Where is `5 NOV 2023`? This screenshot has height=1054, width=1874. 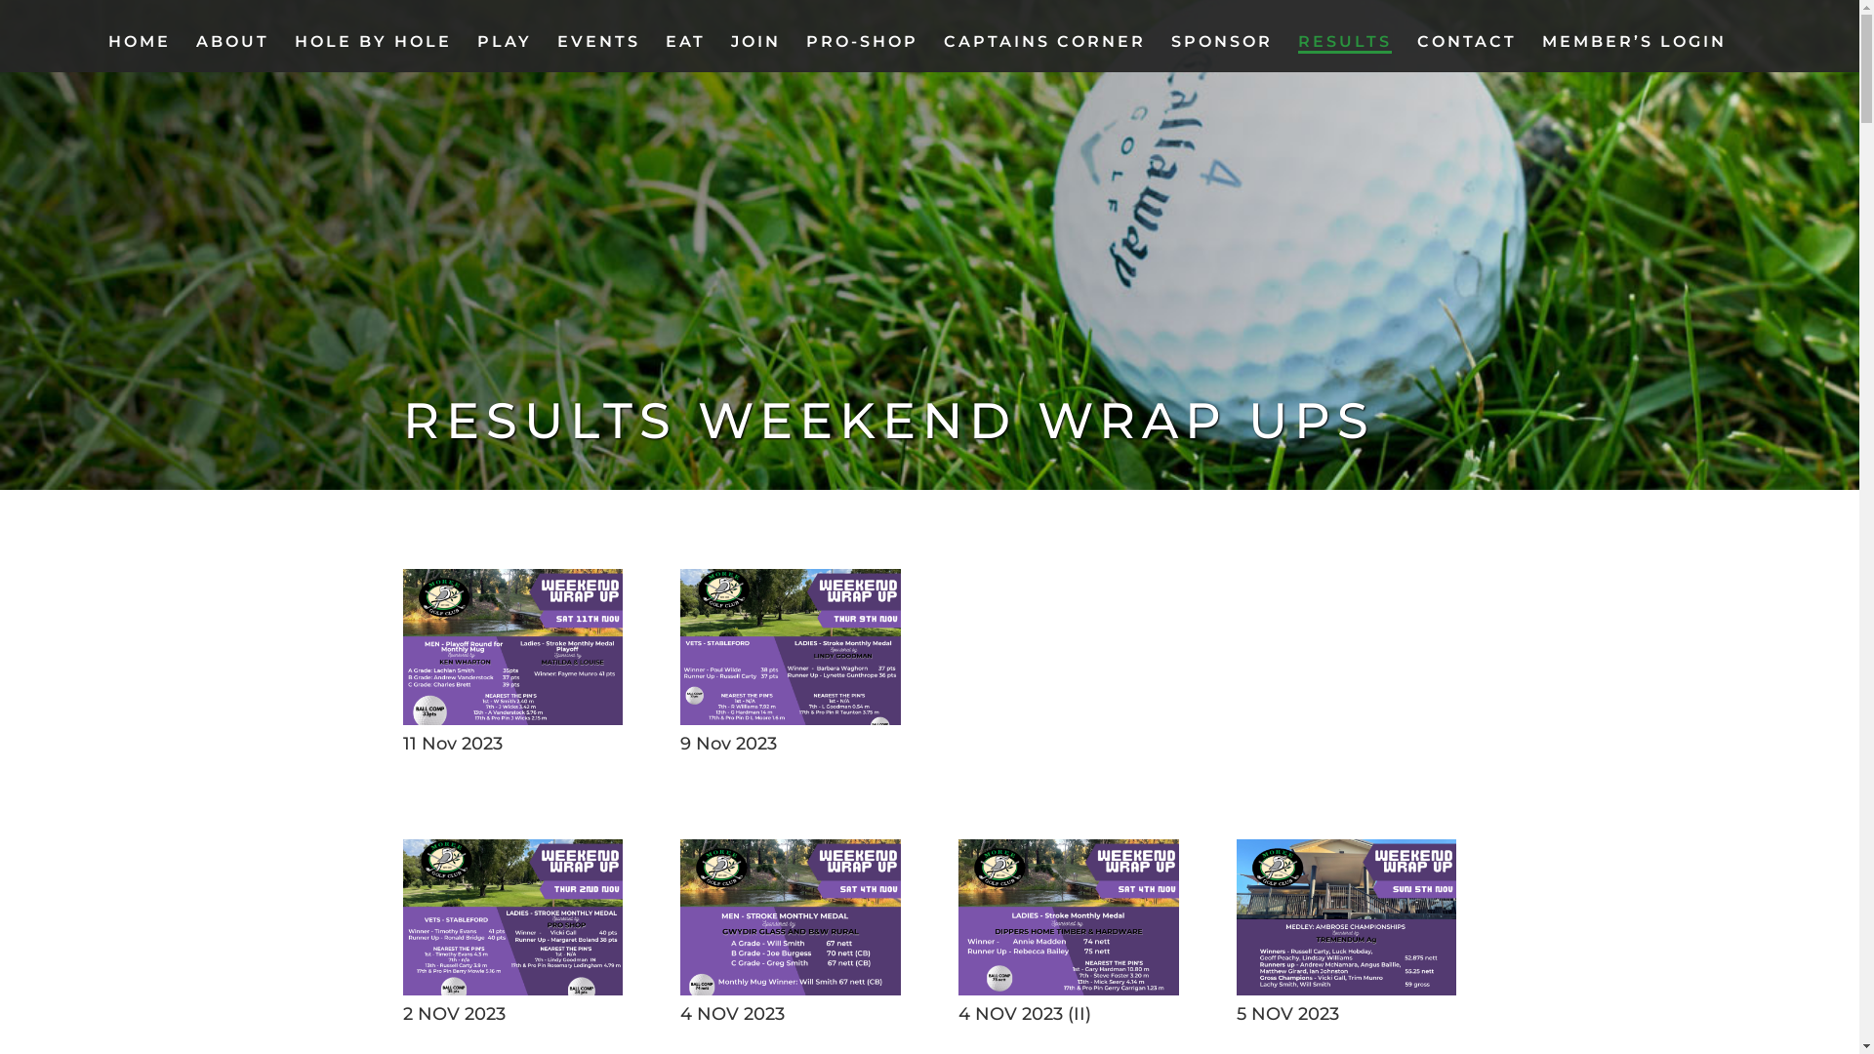
5 NOV 2023 is located at coordinates (1347, 990).